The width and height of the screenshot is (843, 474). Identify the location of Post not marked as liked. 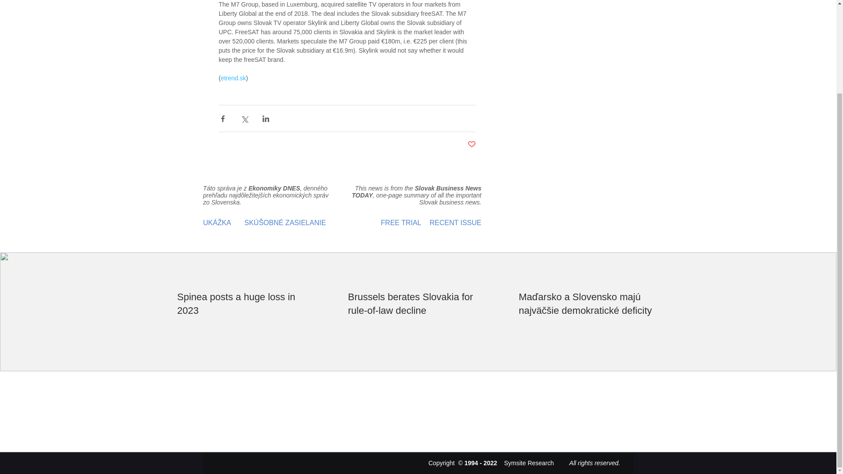
(471, 144).